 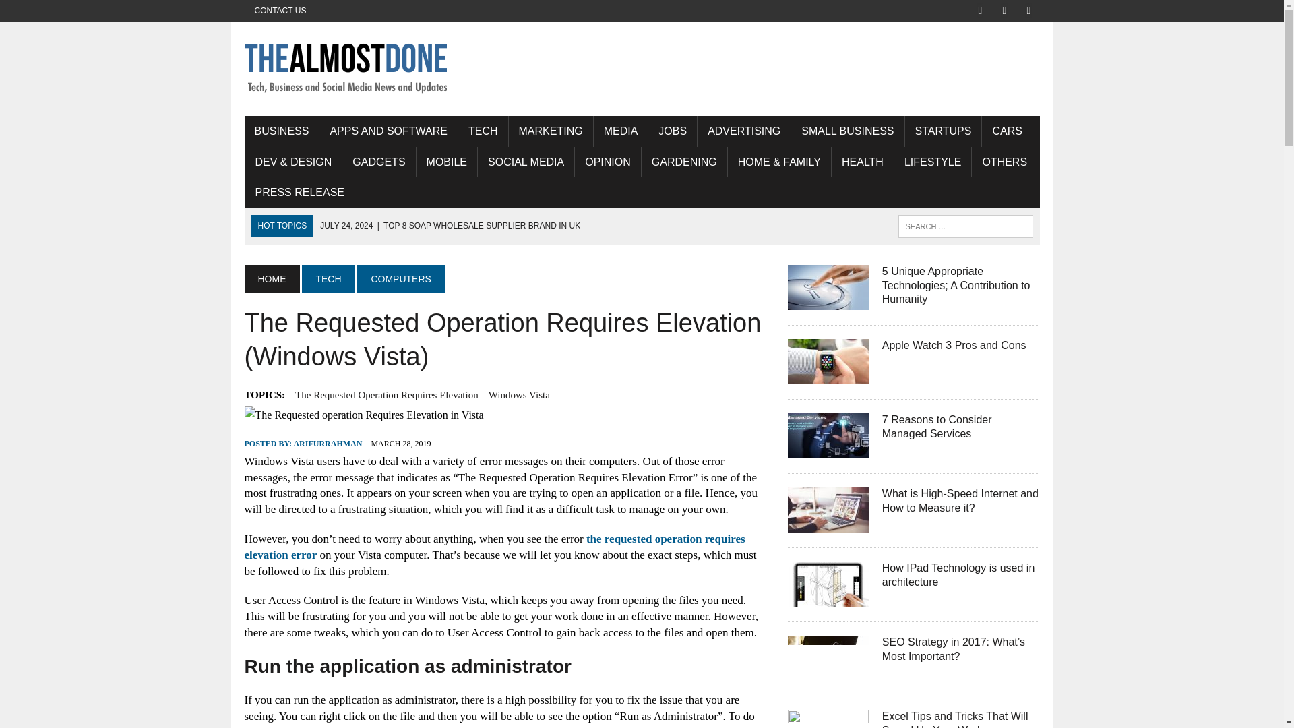 I want to click on BUSINESS, so click(x=281, y=131).